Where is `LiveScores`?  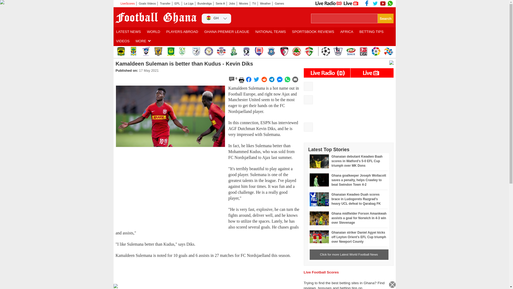
LiveScores is located at coordinates (126, 3).